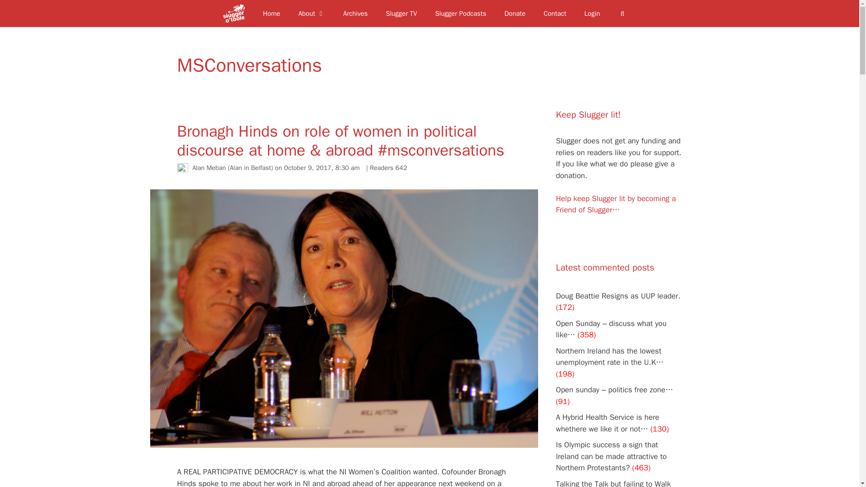  What do you see at coordinates (401, 14) in the screenshot?
I see `Slugger TV` at bounding box center [401, 14].